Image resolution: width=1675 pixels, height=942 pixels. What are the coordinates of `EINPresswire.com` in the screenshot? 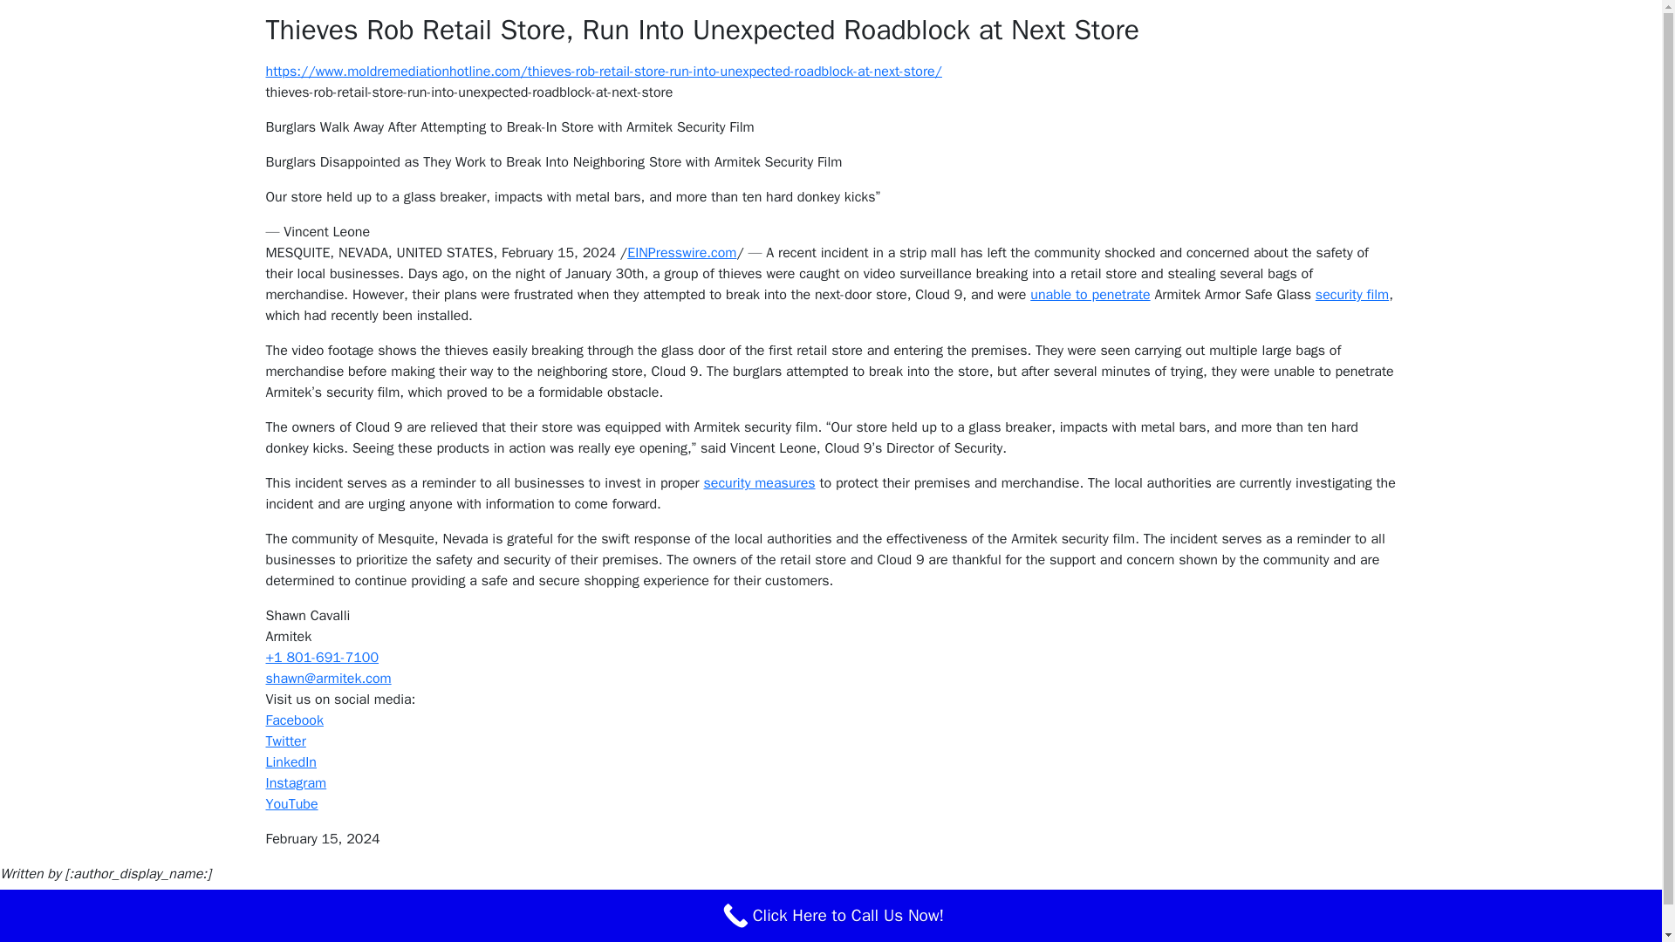 It's located at (681, 253).